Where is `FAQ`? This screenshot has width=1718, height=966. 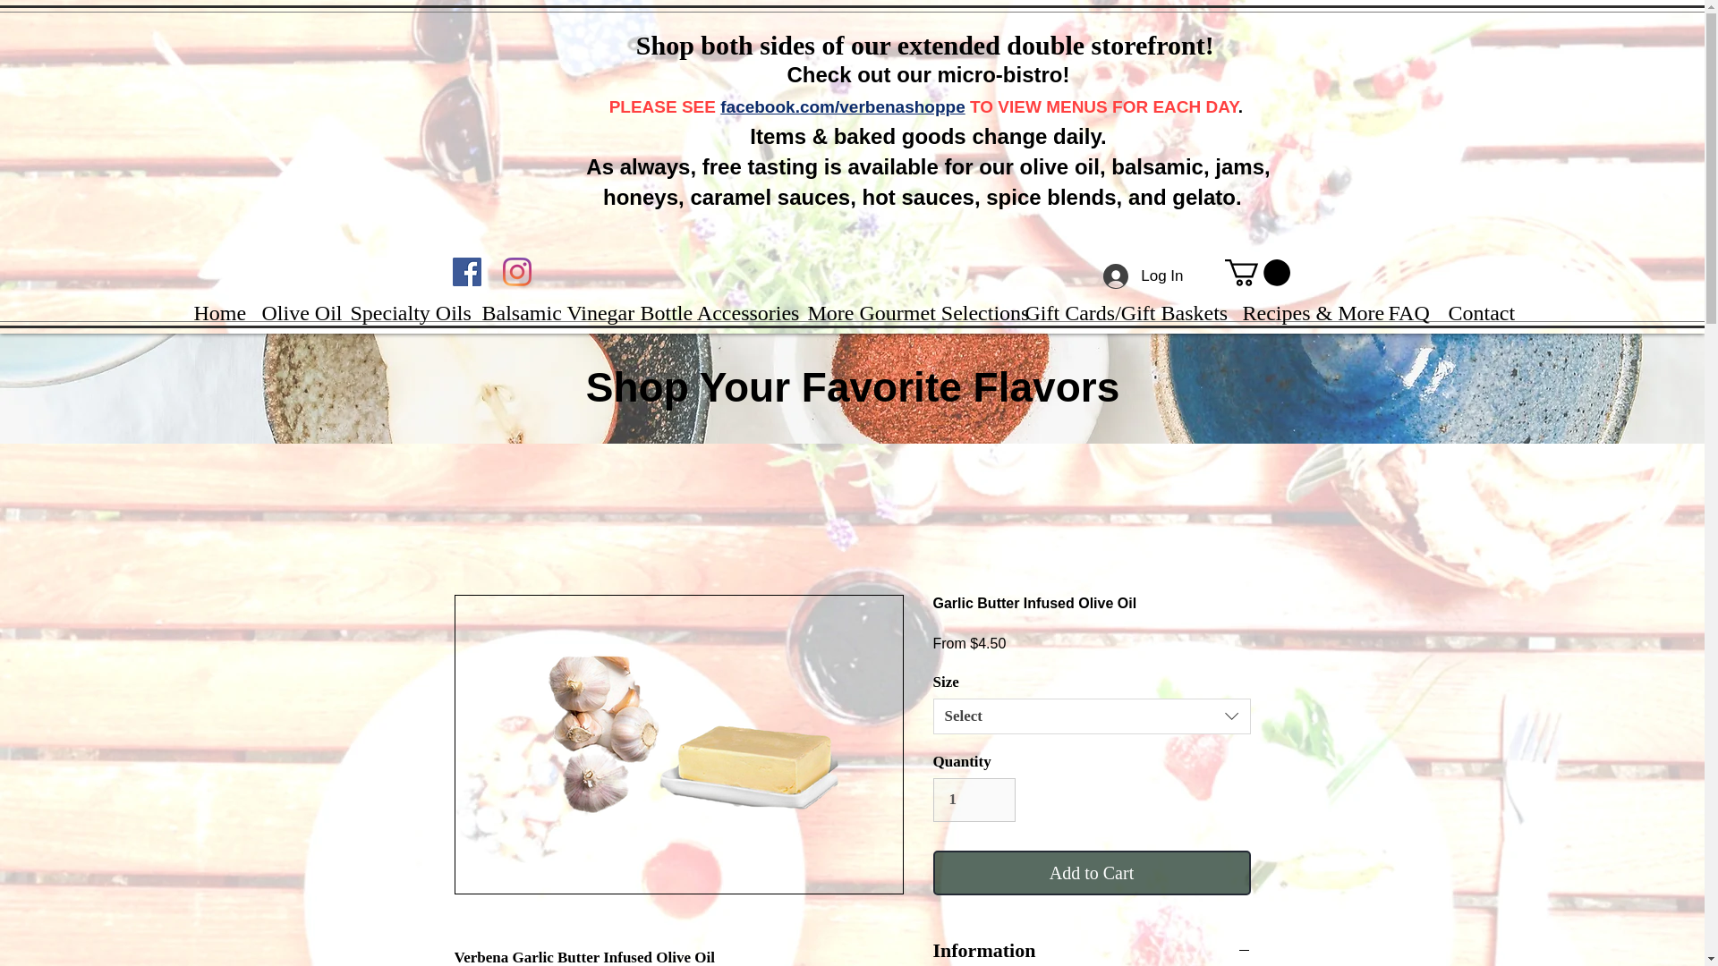 FAQ is located at coordinates (1405, 313).